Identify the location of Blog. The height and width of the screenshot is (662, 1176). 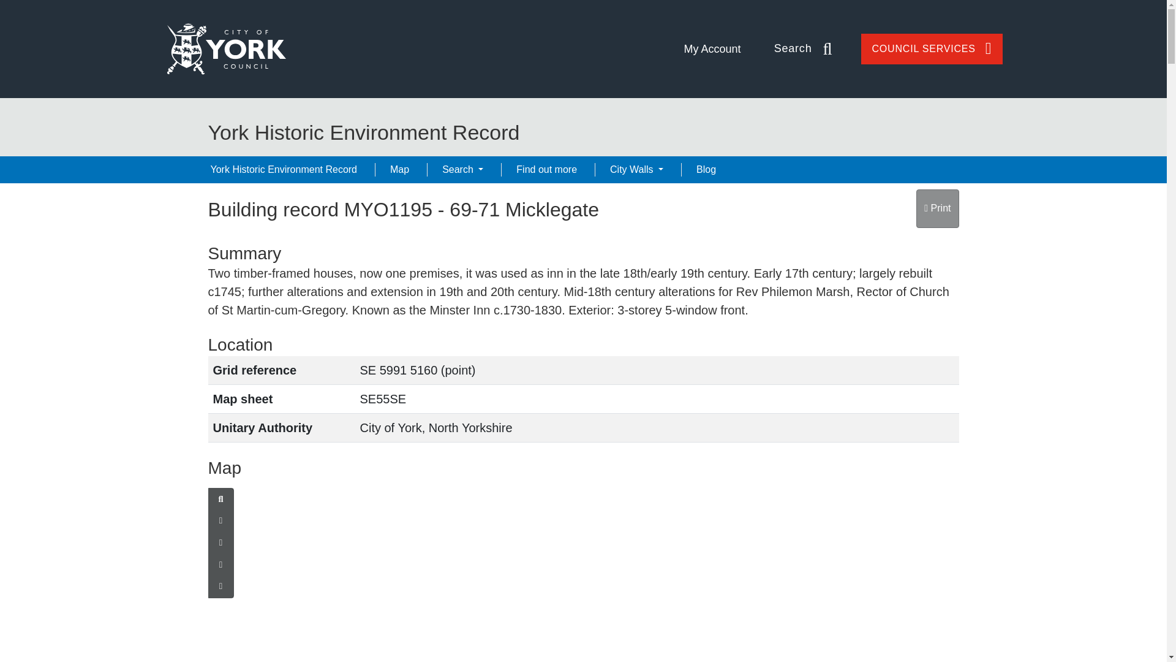
(706, 169).